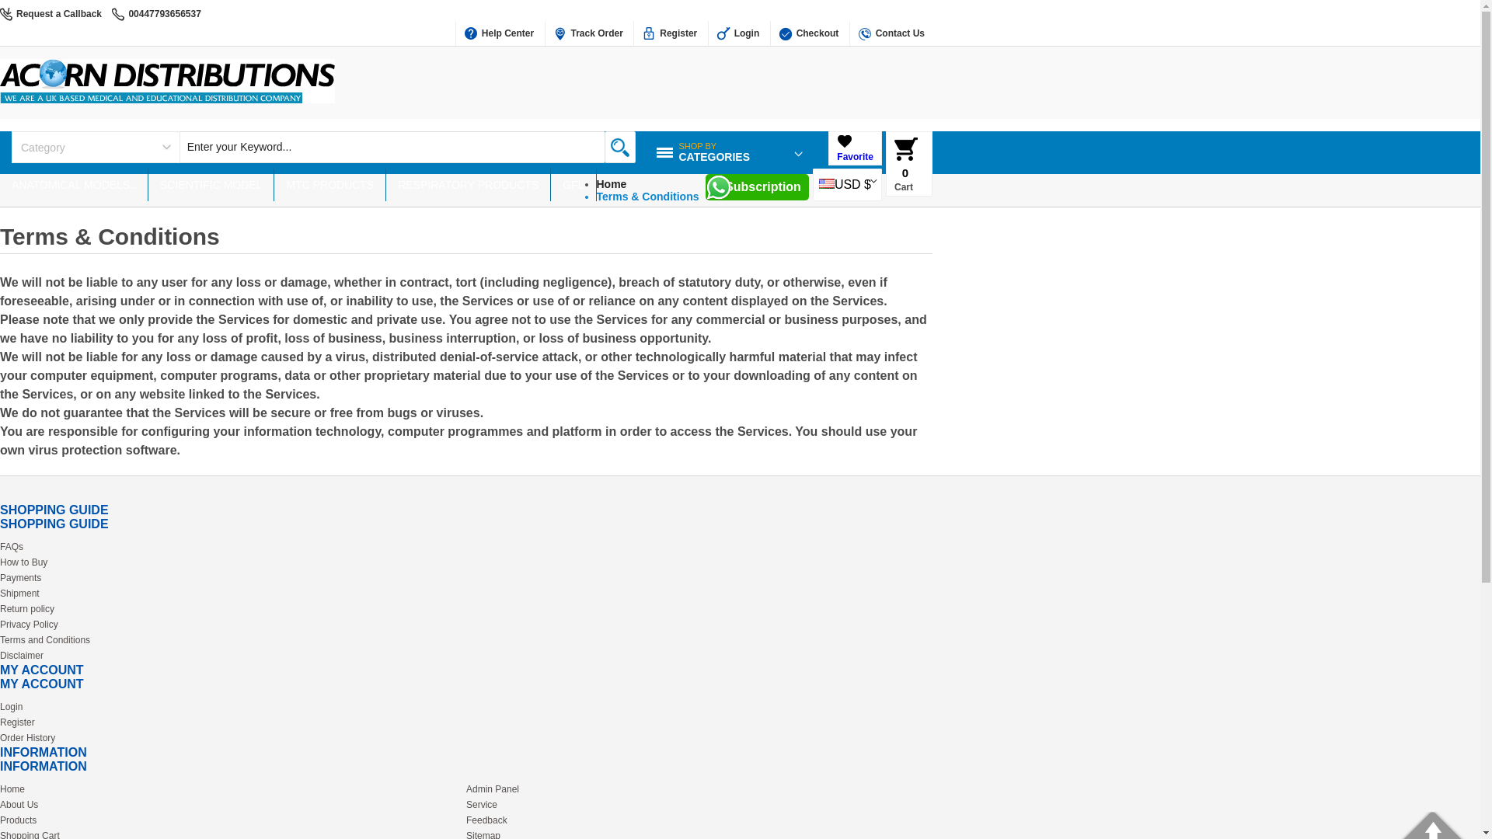 Image resolution: width=1492 pixels, height=839 pixels. Describe the element at coordinates (167, 99) in the screenshot. I see `Checkout` at that location.